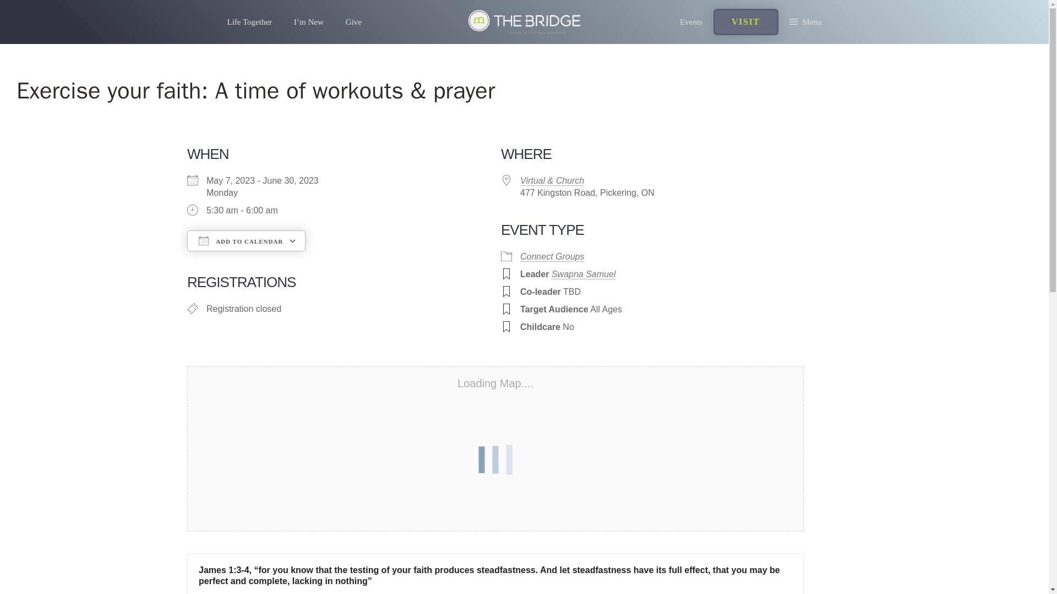  What do you see at coordinates (353, 22) in the screenshot?
I see `Give` at bounding box center [353, 22].